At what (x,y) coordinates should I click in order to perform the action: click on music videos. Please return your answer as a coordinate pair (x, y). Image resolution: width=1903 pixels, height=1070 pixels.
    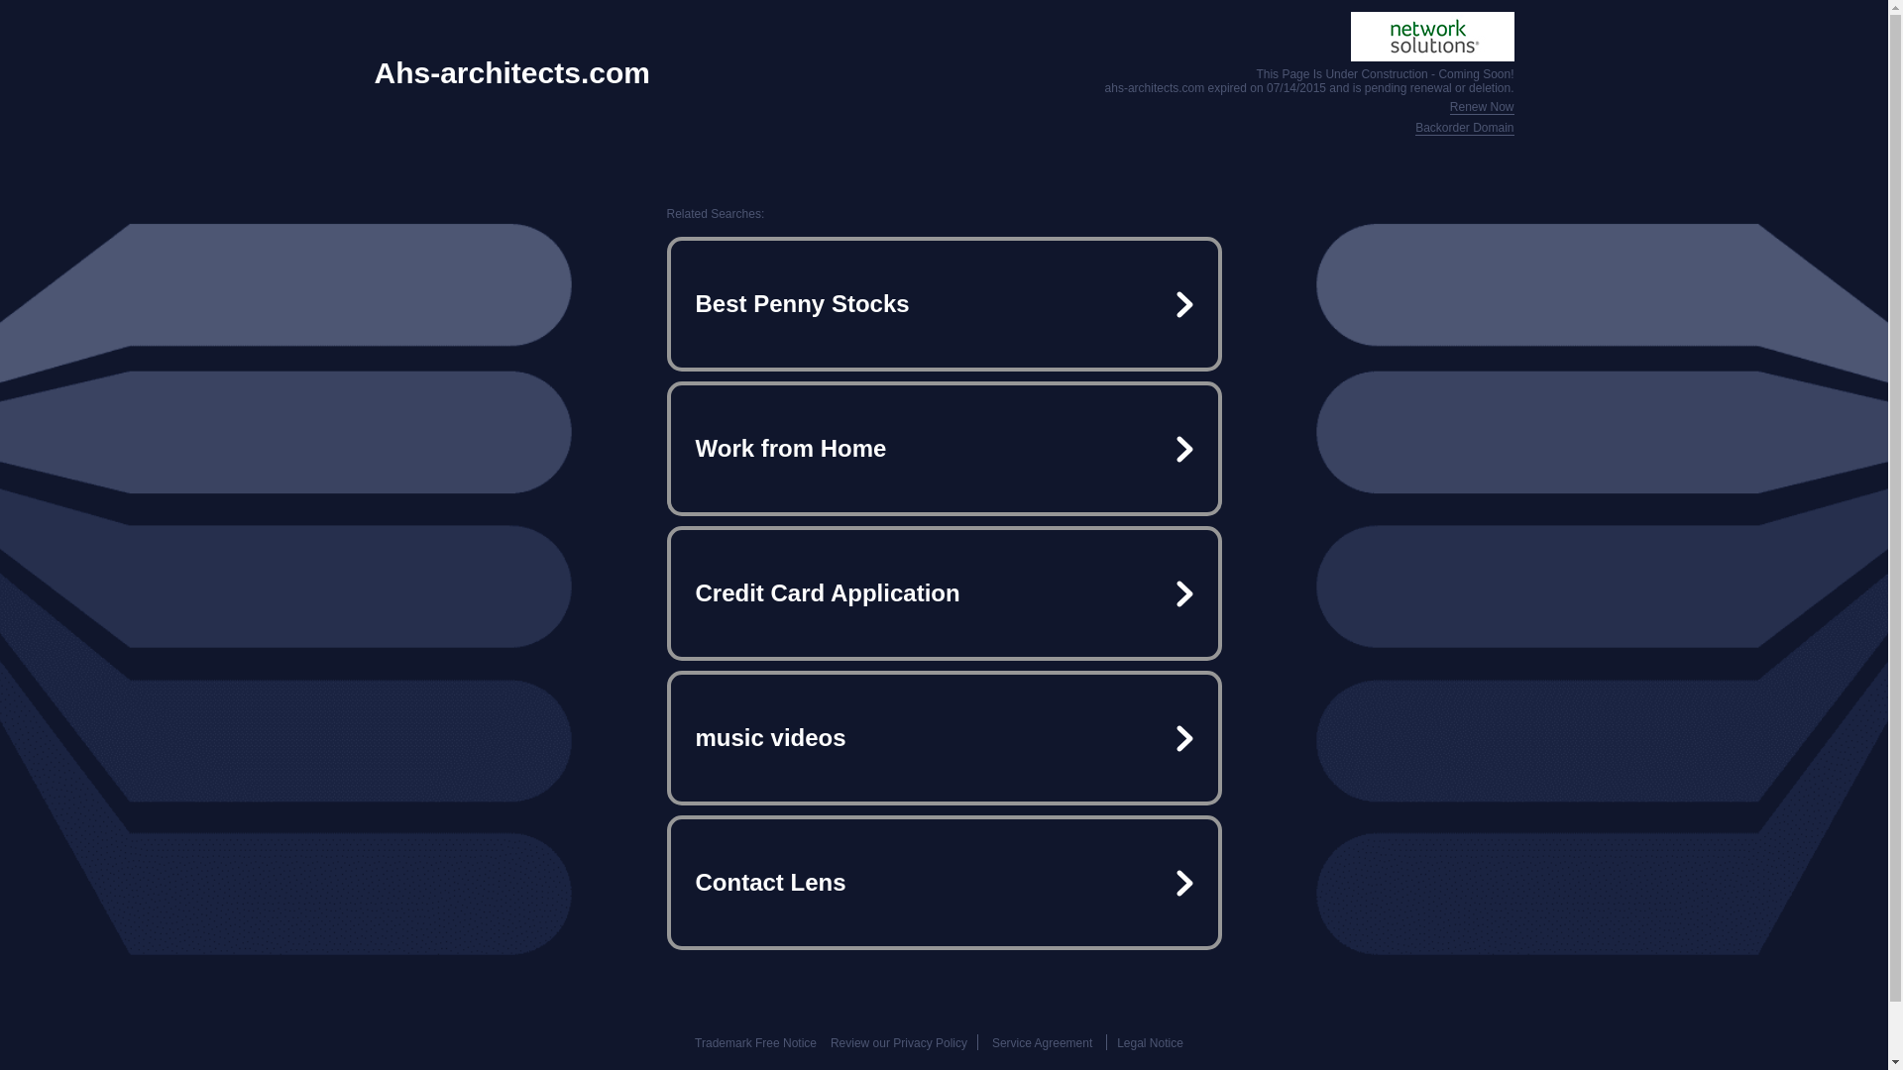
    Looking at the image, I should click on (944, 737).